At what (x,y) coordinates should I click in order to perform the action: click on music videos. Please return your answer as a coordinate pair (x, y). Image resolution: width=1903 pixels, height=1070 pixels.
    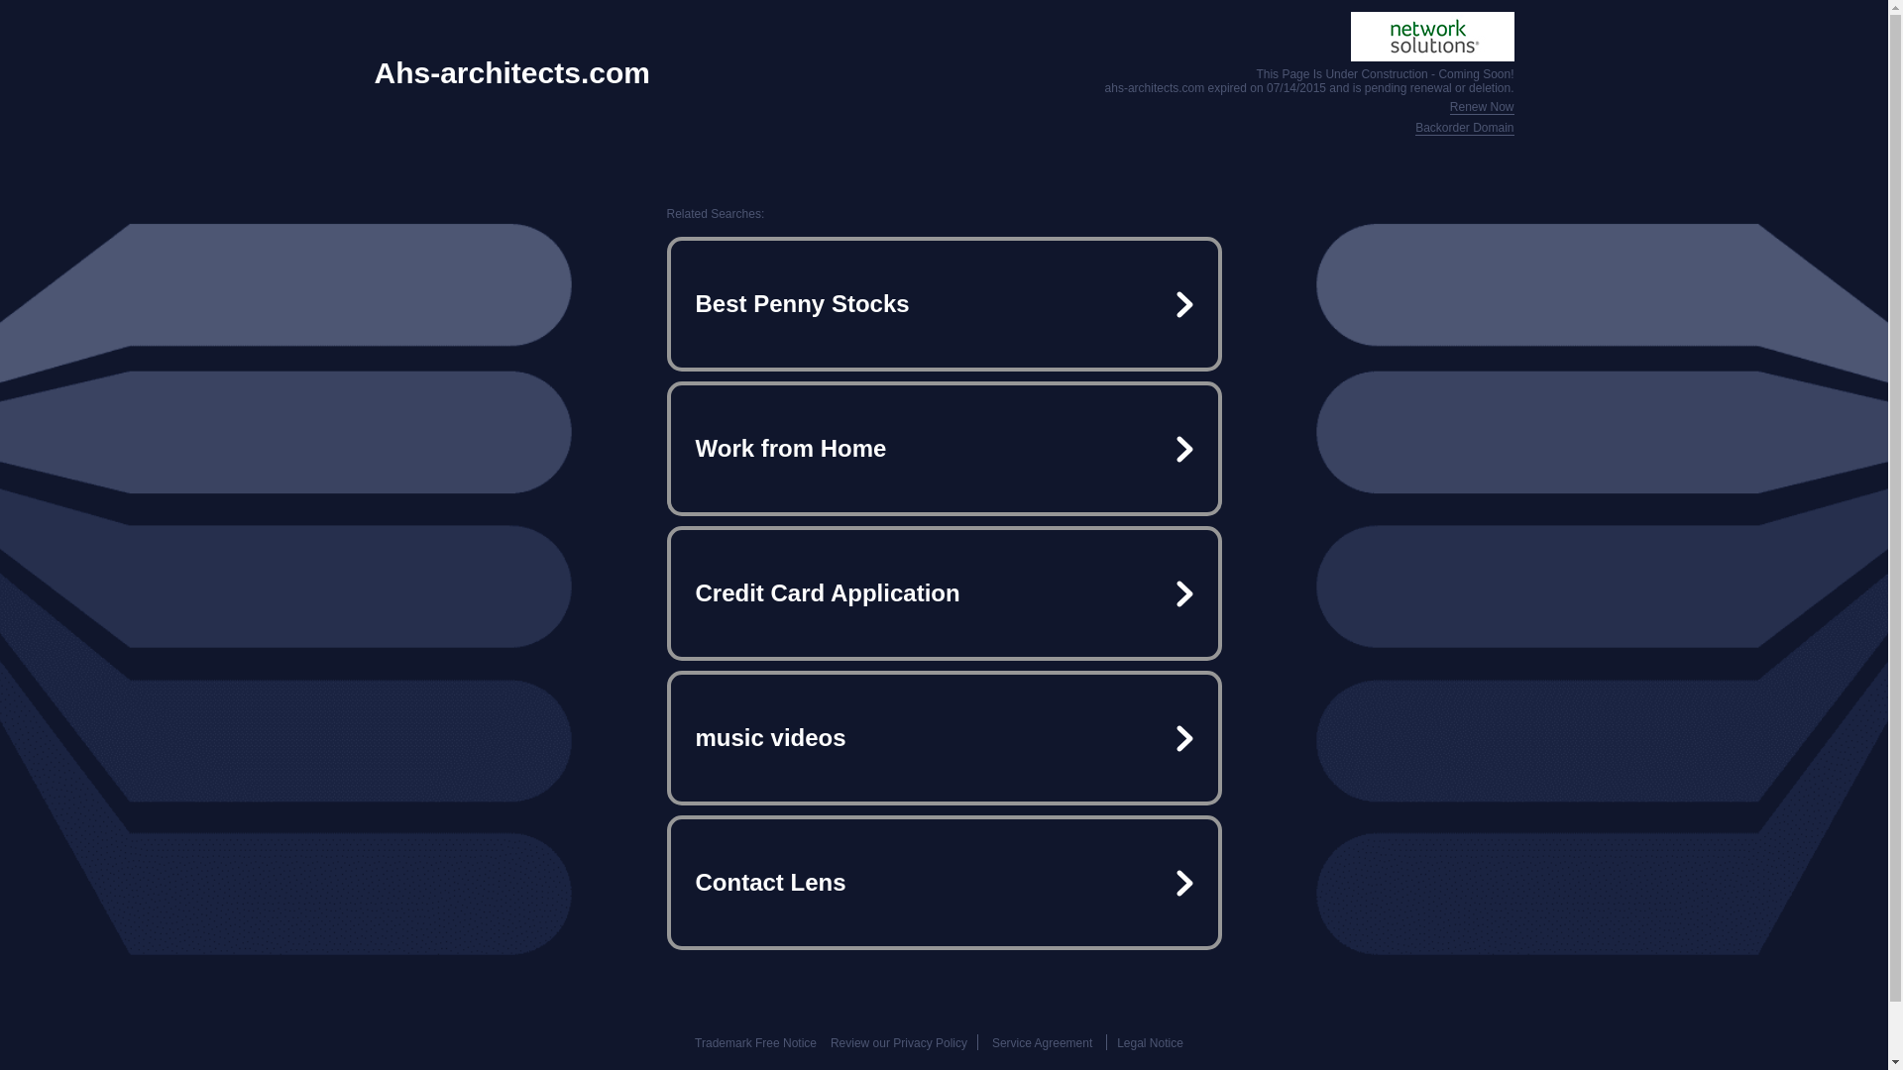
    Looking at the image, I should click on (944, 737).